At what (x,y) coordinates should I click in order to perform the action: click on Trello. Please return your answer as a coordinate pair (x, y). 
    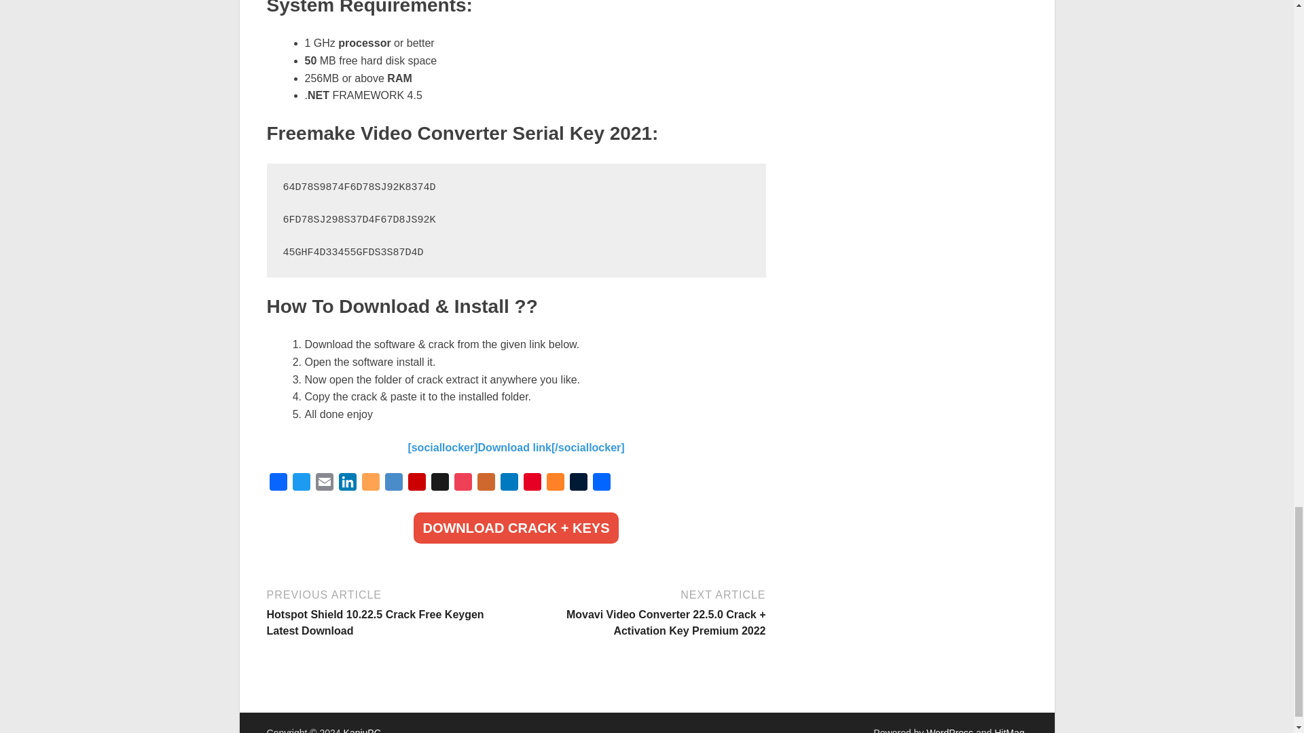
    Looking at the image, I should click on (508, 485).